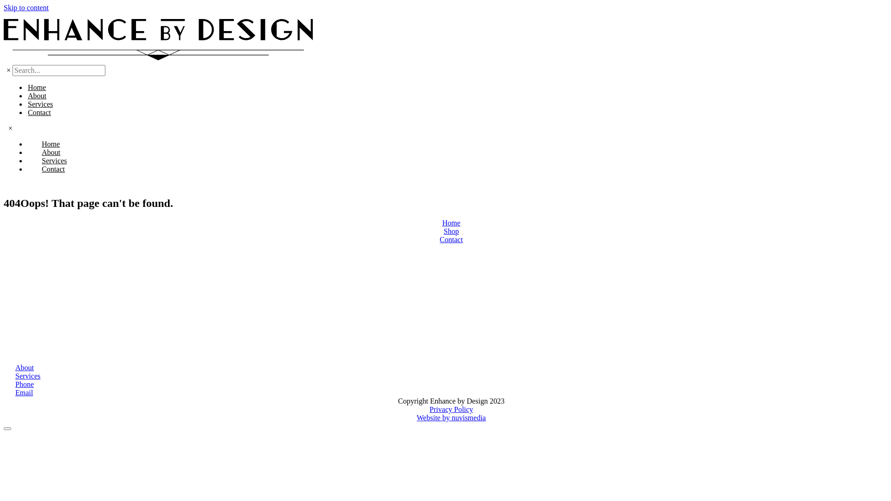 The width and height of the screenshot is (891, 501). Describe the element at coordinates (39, 113) in the screenshot. I see `Contact` at that location.